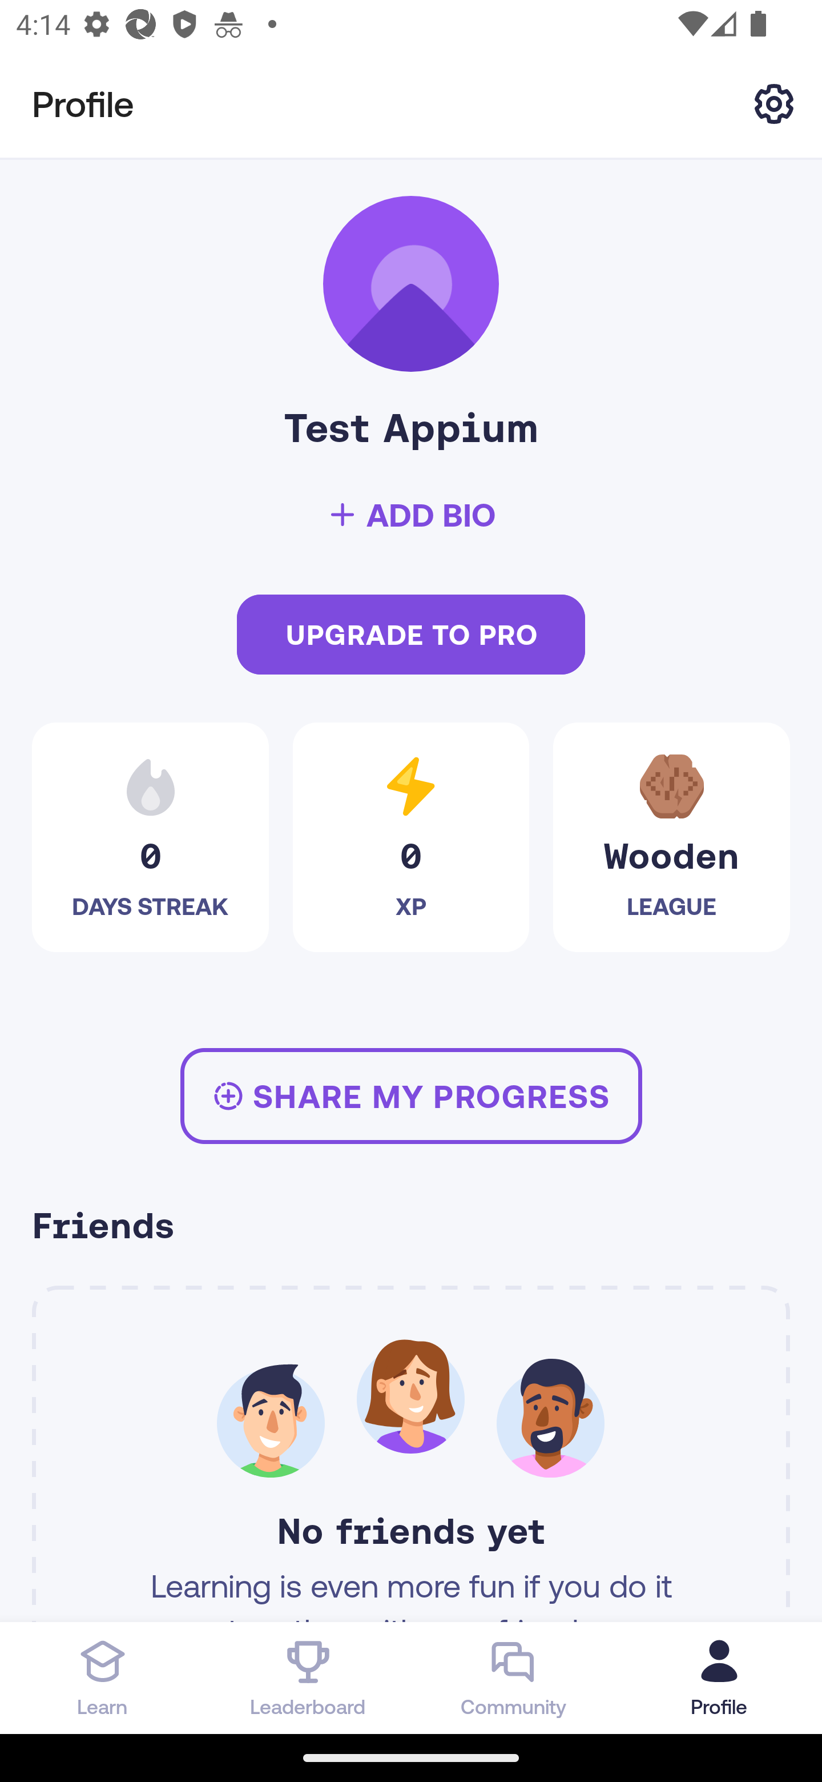 The width and height of the screenshot is (822, 1782). I want to click on Learn, so click(103, 1677).